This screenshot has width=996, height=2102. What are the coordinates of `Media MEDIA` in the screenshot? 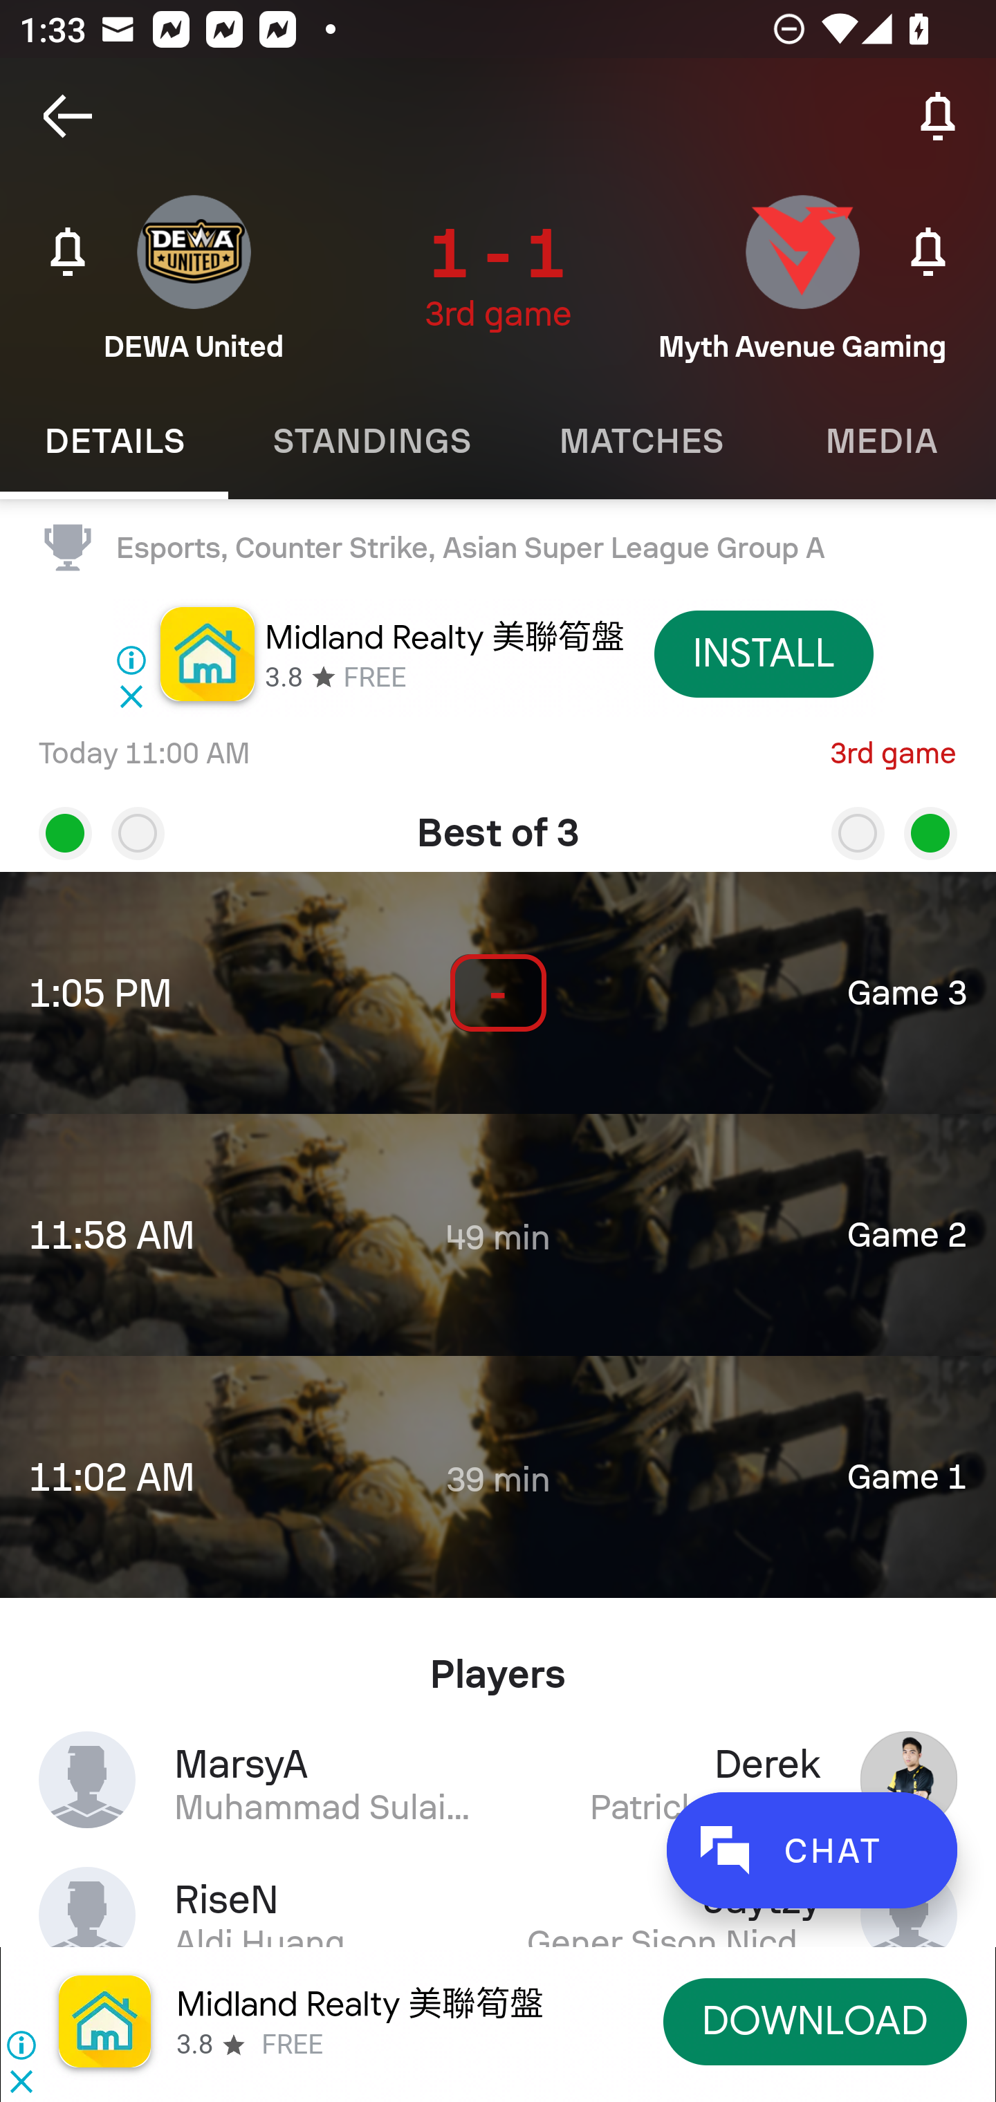 It's located at (882, 441).